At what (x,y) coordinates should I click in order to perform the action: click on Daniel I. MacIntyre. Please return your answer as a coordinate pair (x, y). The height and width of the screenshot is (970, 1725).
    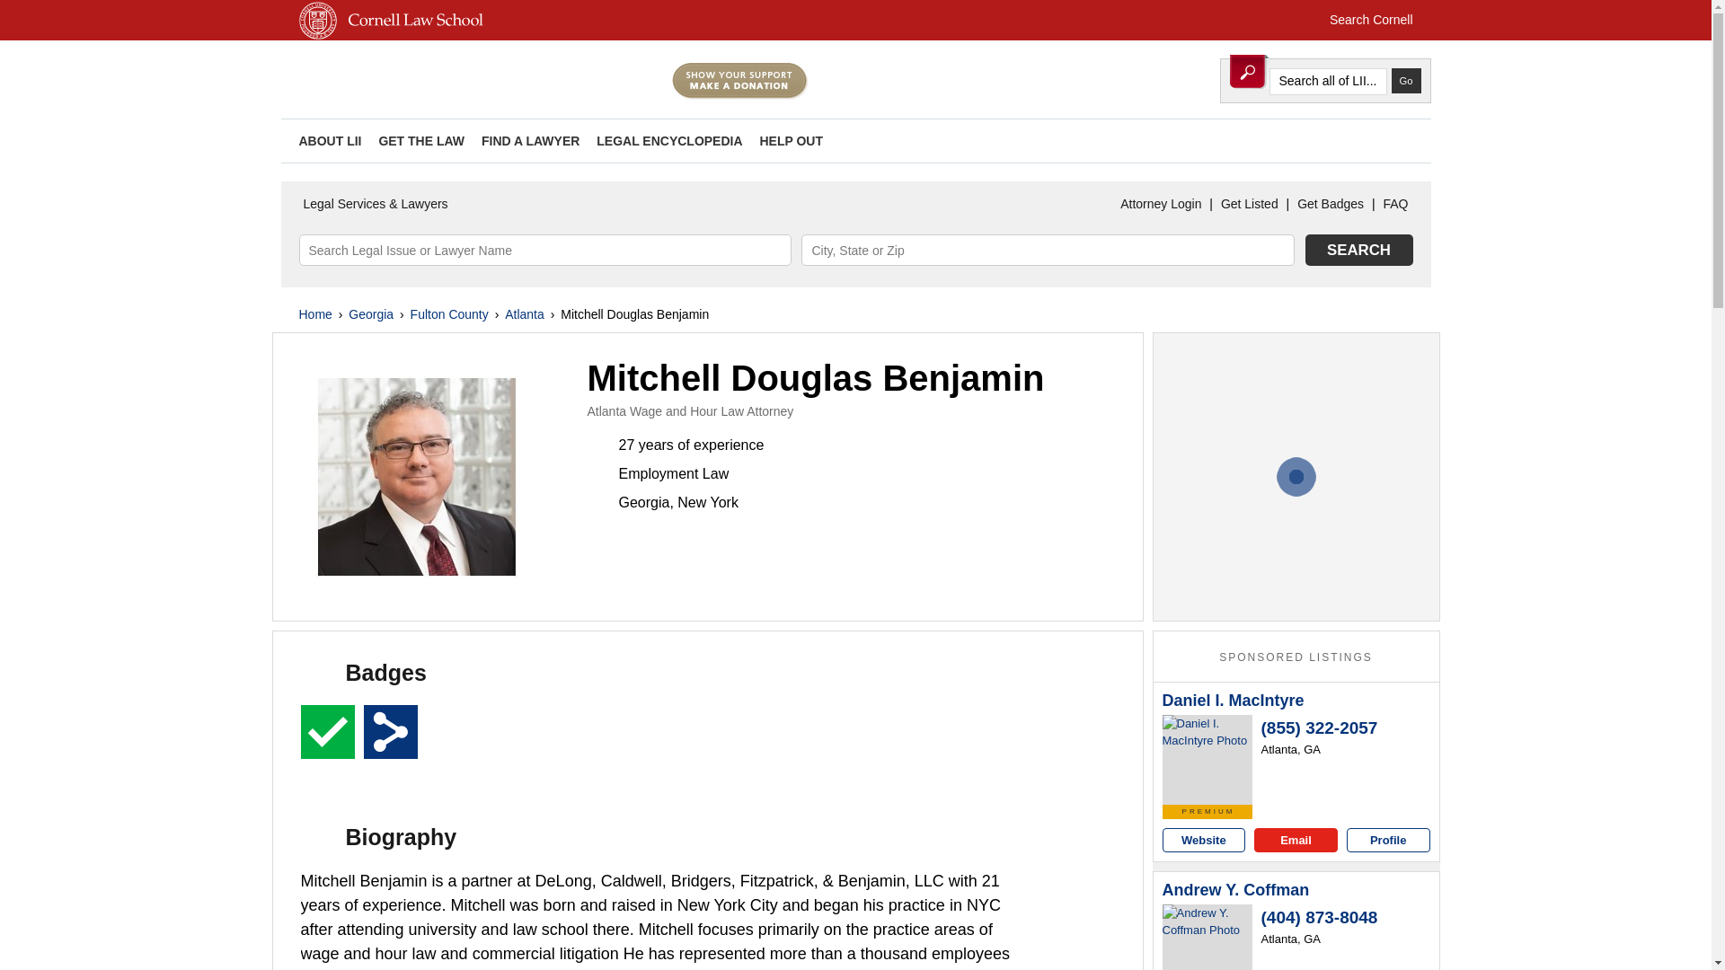
    Looking at the image, I should click on (1233, 701).